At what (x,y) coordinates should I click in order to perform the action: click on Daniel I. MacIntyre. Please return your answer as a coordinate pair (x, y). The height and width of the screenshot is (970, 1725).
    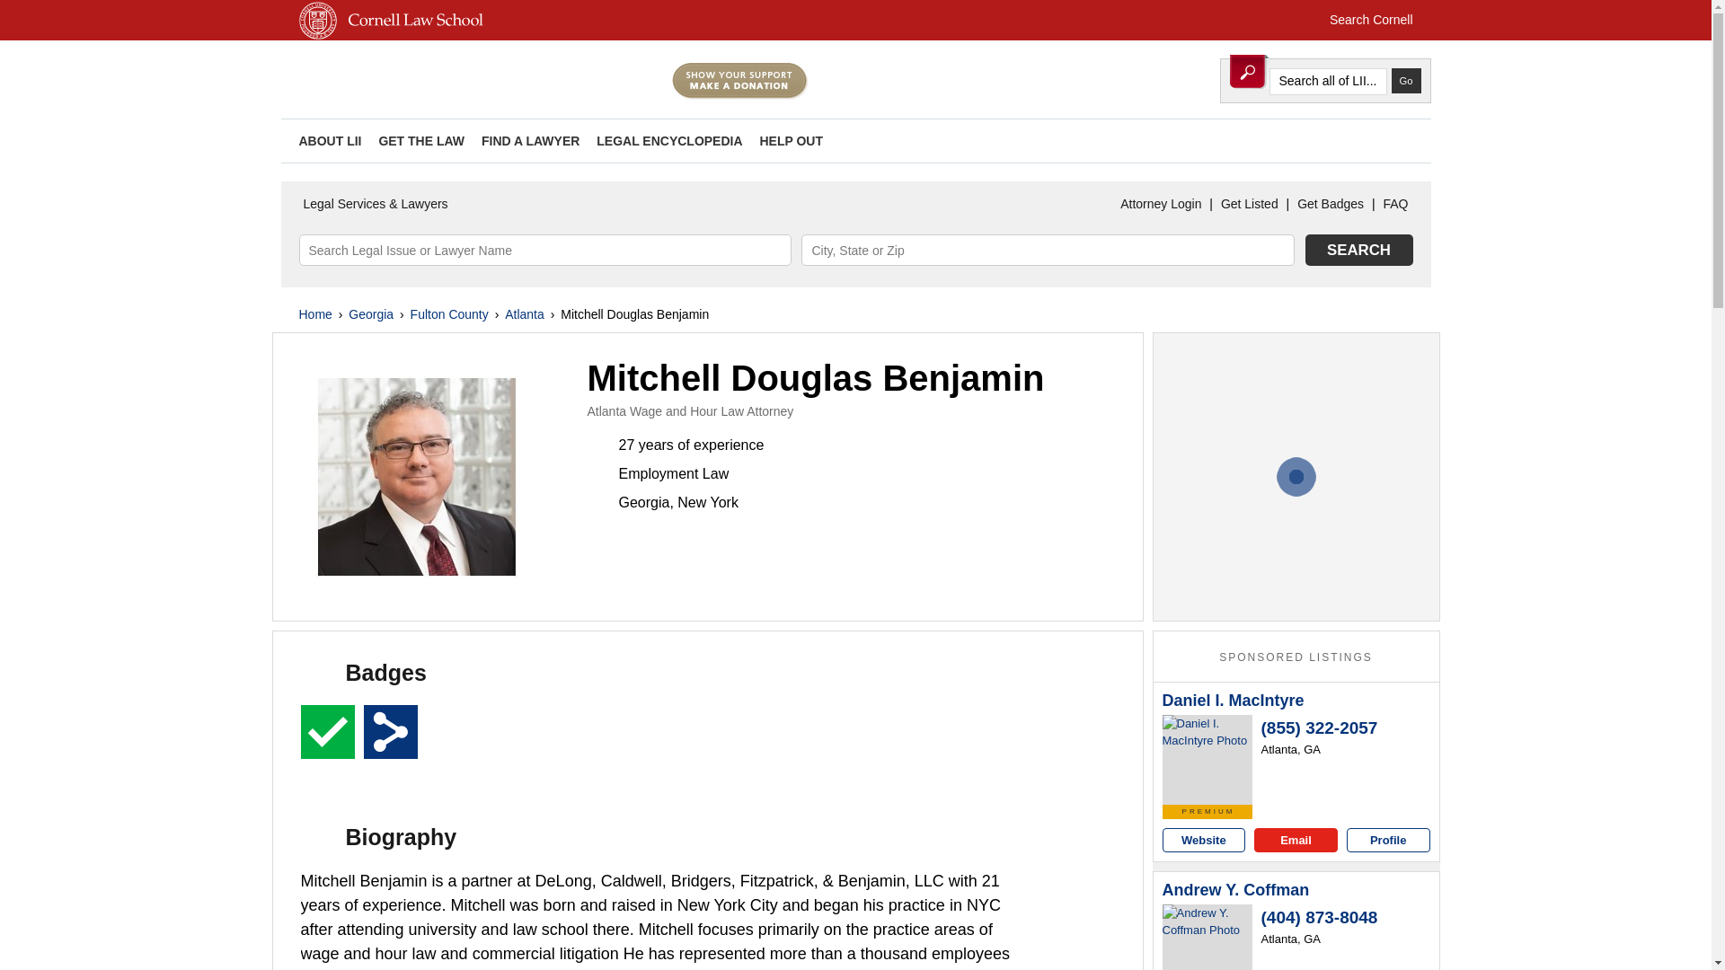
    Looking at the image, I should click on (1233, 701).